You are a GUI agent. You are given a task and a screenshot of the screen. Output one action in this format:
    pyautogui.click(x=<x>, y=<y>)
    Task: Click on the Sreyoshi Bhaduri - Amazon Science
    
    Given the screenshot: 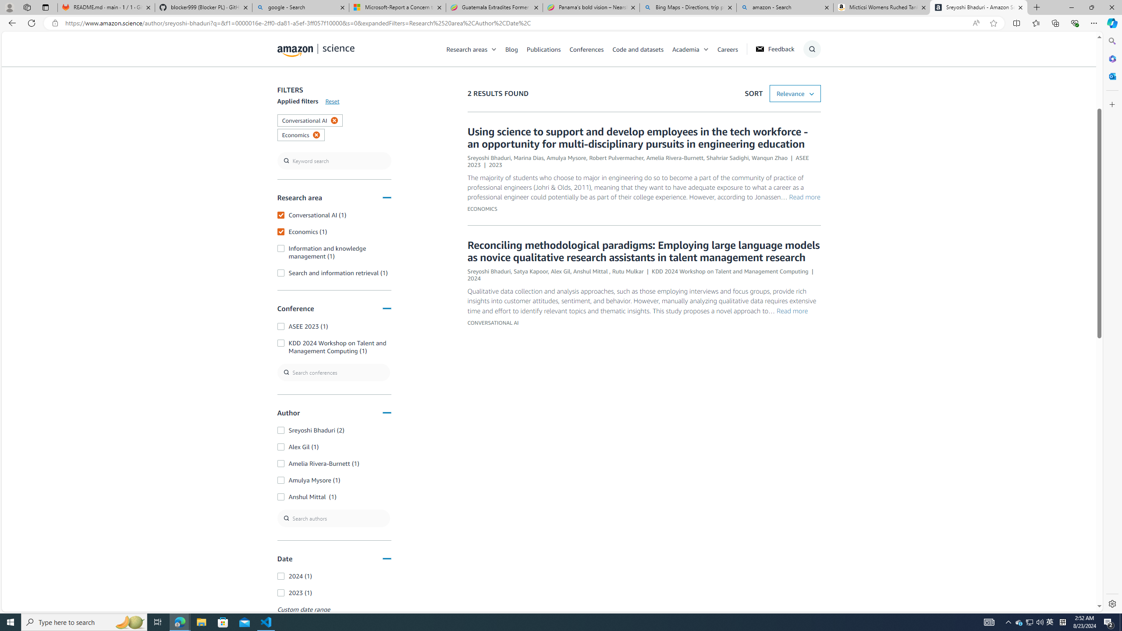 What is the action you would take?
    pyautogui.click(x=979, y=7)
    